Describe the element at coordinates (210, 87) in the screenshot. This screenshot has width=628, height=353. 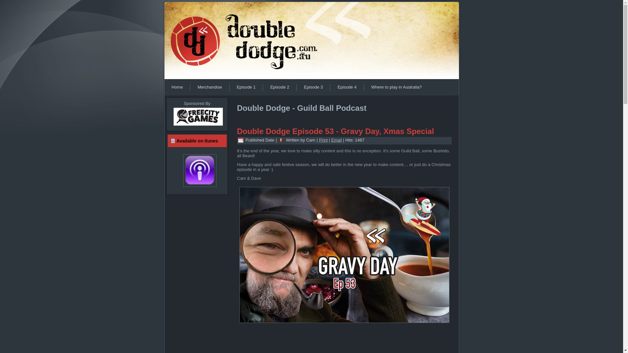
I see `Merchandise` at that location.